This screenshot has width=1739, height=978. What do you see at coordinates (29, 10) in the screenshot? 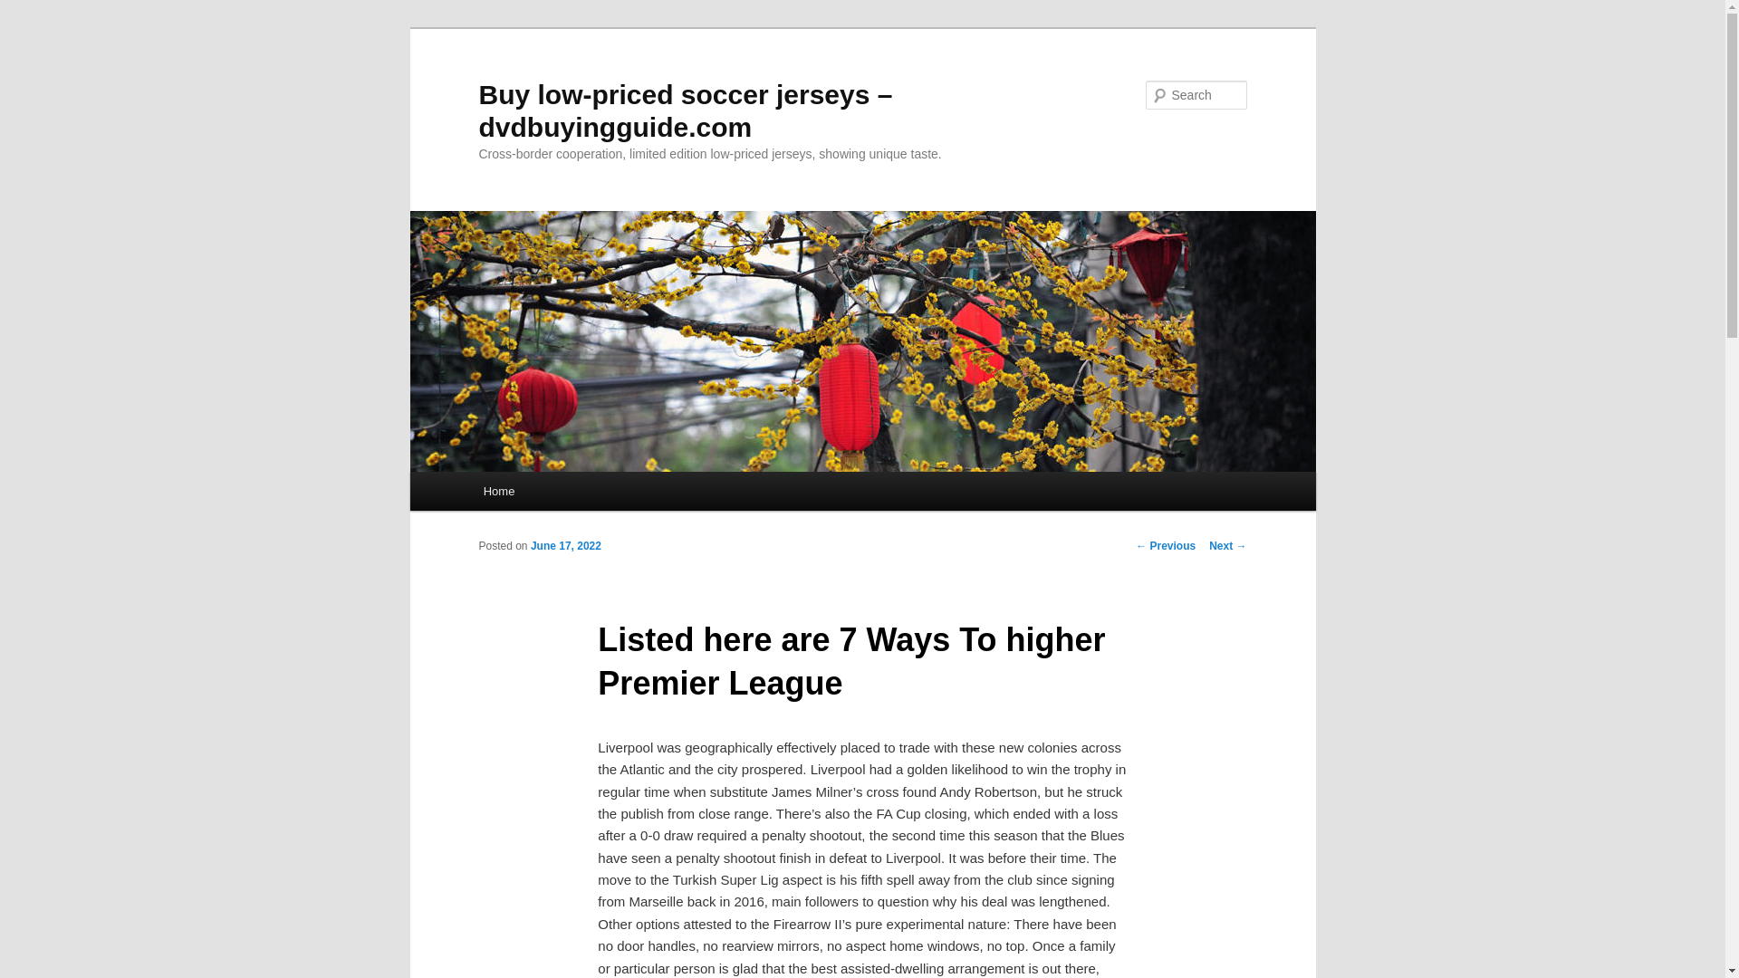
I see `Search` at bounding box center [29, 10].